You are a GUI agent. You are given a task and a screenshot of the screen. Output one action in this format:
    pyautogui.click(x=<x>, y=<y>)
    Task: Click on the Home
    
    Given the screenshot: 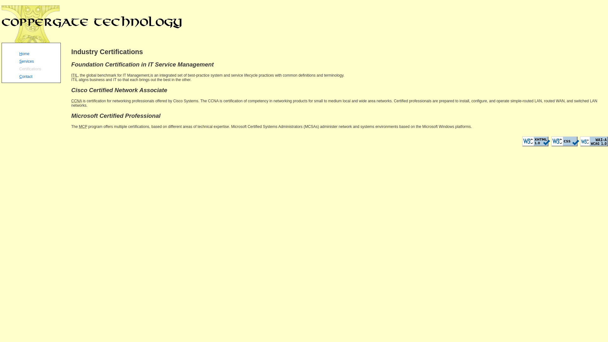 What is the action you would take?
    pyautogui.click(x=39, y=53)
    